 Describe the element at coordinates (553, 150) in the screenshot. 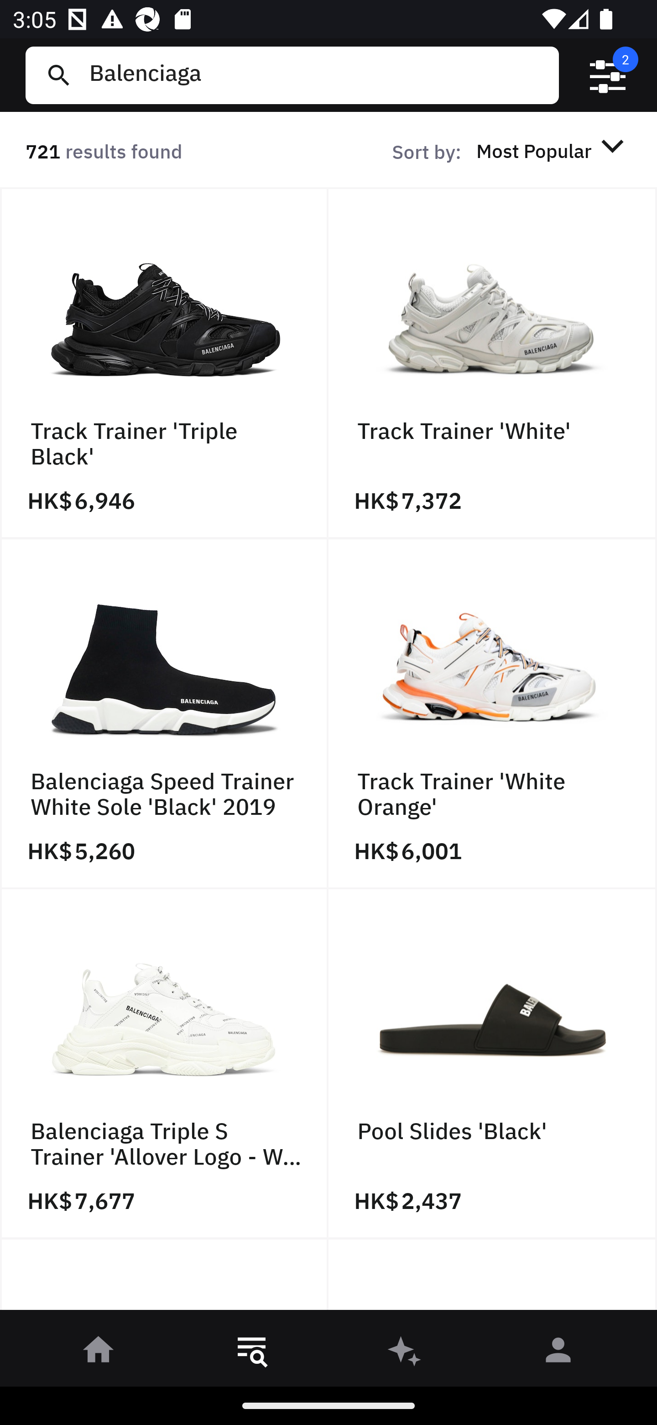

I see `Most Popular ` at that location.